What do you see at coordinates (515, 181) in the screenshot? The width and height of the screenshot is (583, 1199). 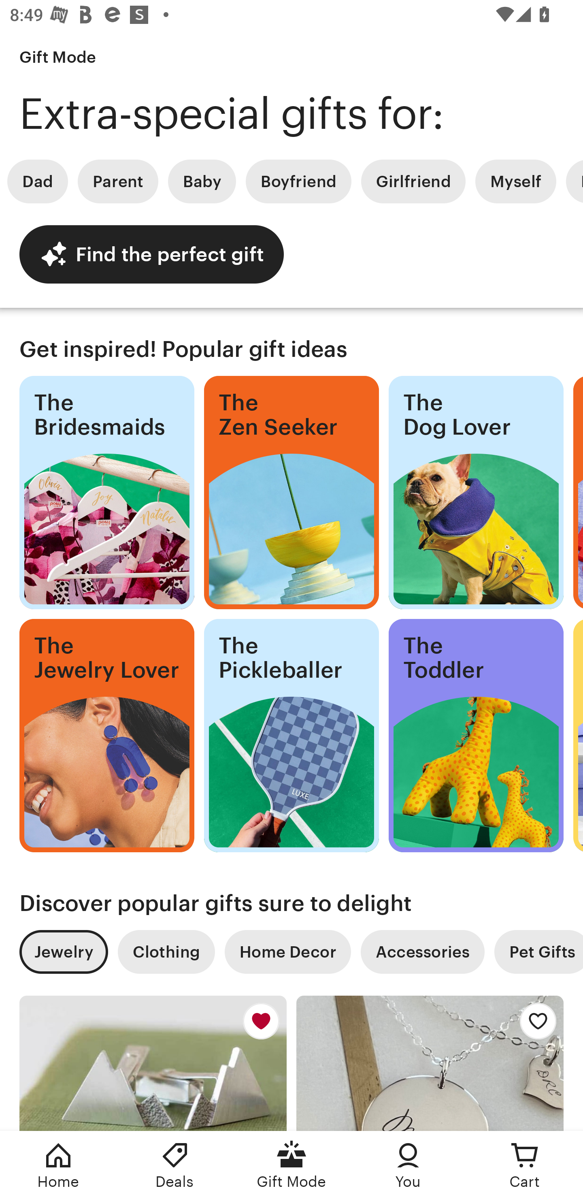 I see `Myself` at bounding box center [515, 181].